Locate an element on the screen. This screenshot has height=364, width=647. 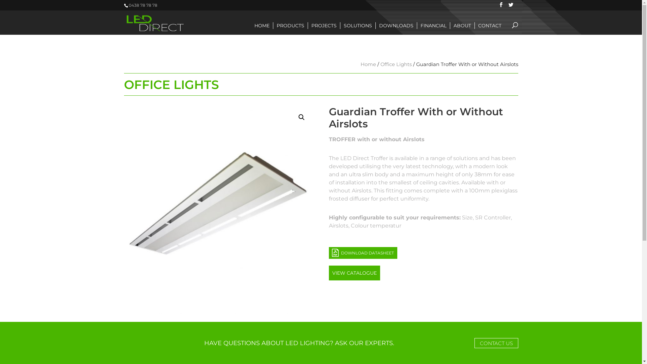
Guardian-Troffer-With-or-Without-Airslots is located at coordinates (219, 210).